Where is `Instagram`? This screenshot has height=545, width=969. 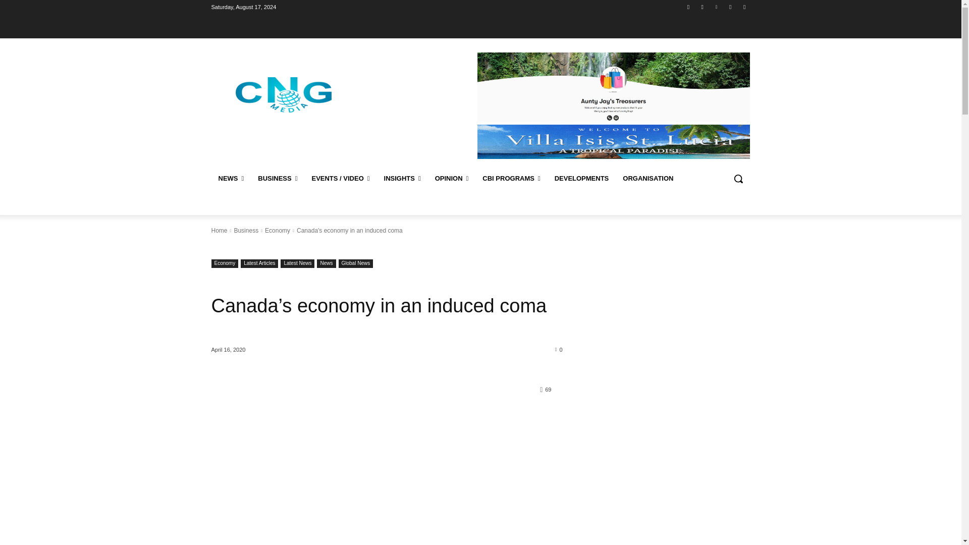
Instagram is located at coordinates (703, 7).